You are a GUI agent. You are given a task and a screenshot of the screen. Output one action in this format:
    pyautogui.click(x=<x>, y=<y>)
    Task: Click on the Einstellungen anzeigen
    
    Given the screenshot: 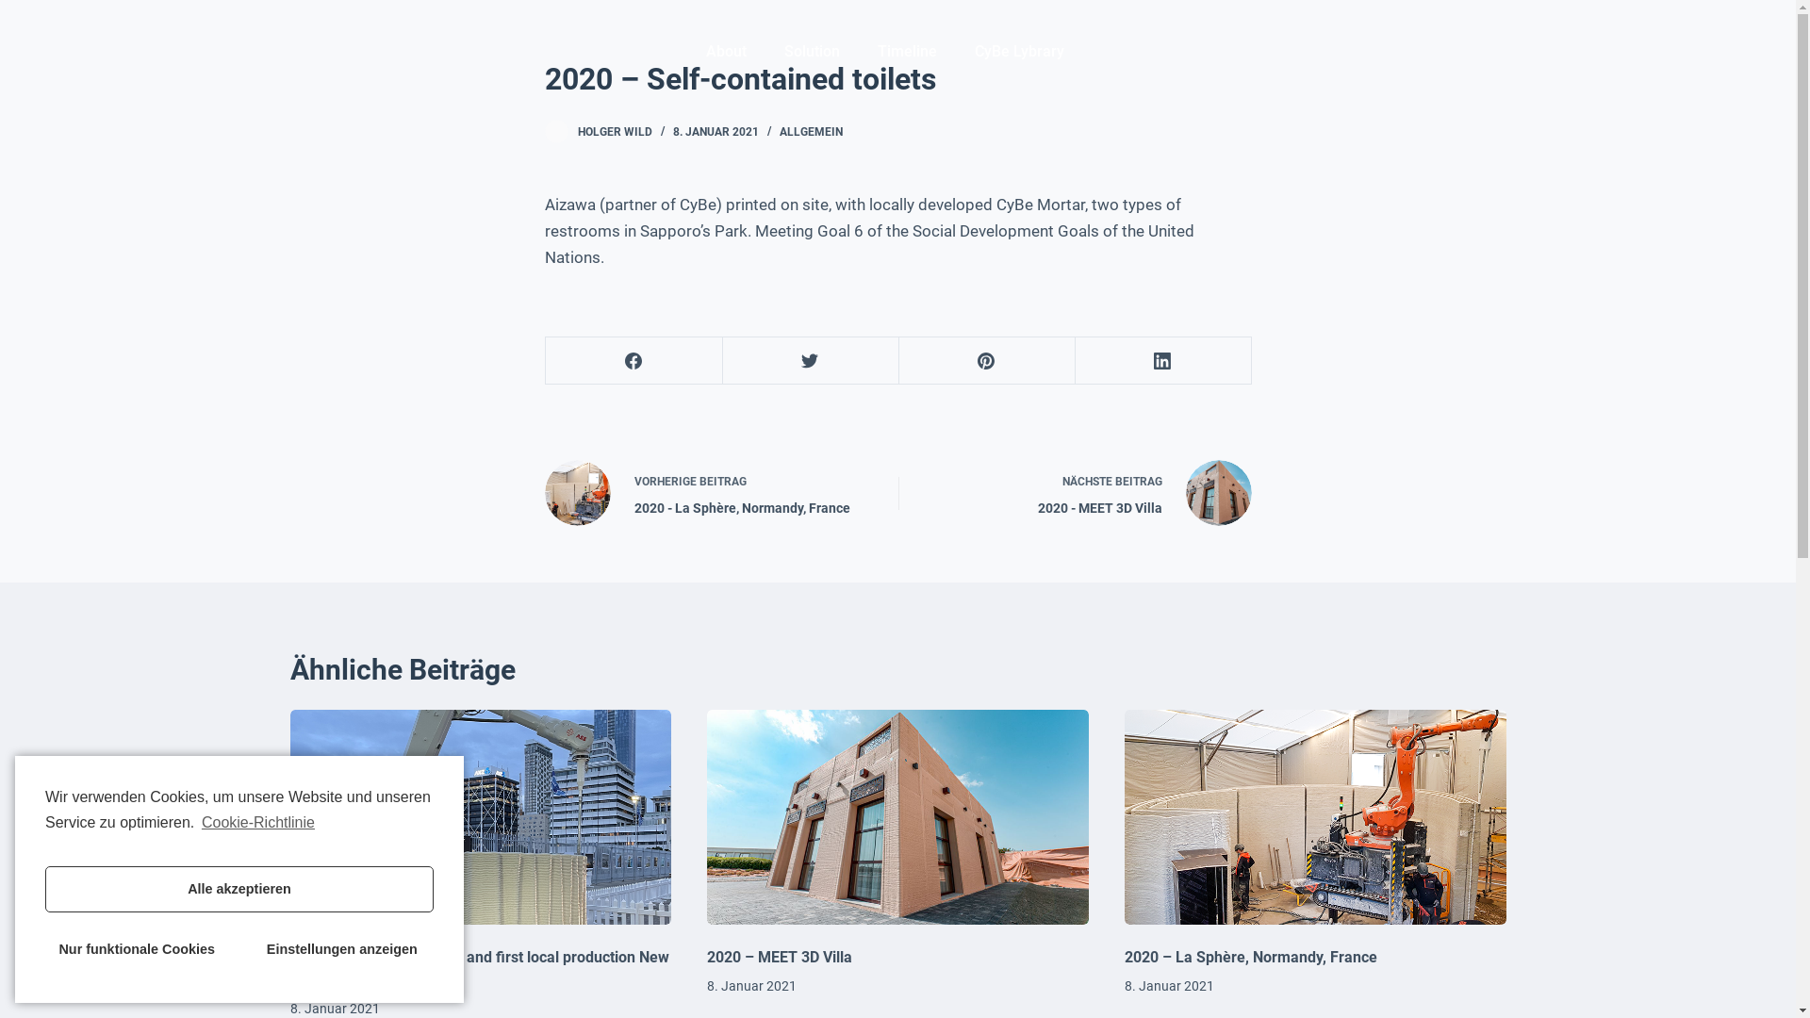 What is the action you would take?
    pyautogui.click(x=342, y=950)
    